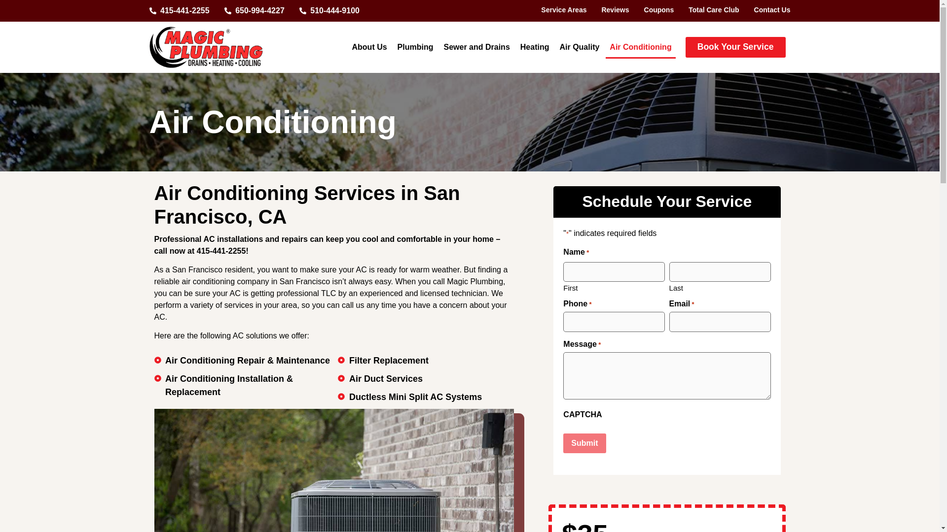  What do you see at coordinates (584, 443) in the screenshot?
I see `Submit` at bounding box center [584, 443].